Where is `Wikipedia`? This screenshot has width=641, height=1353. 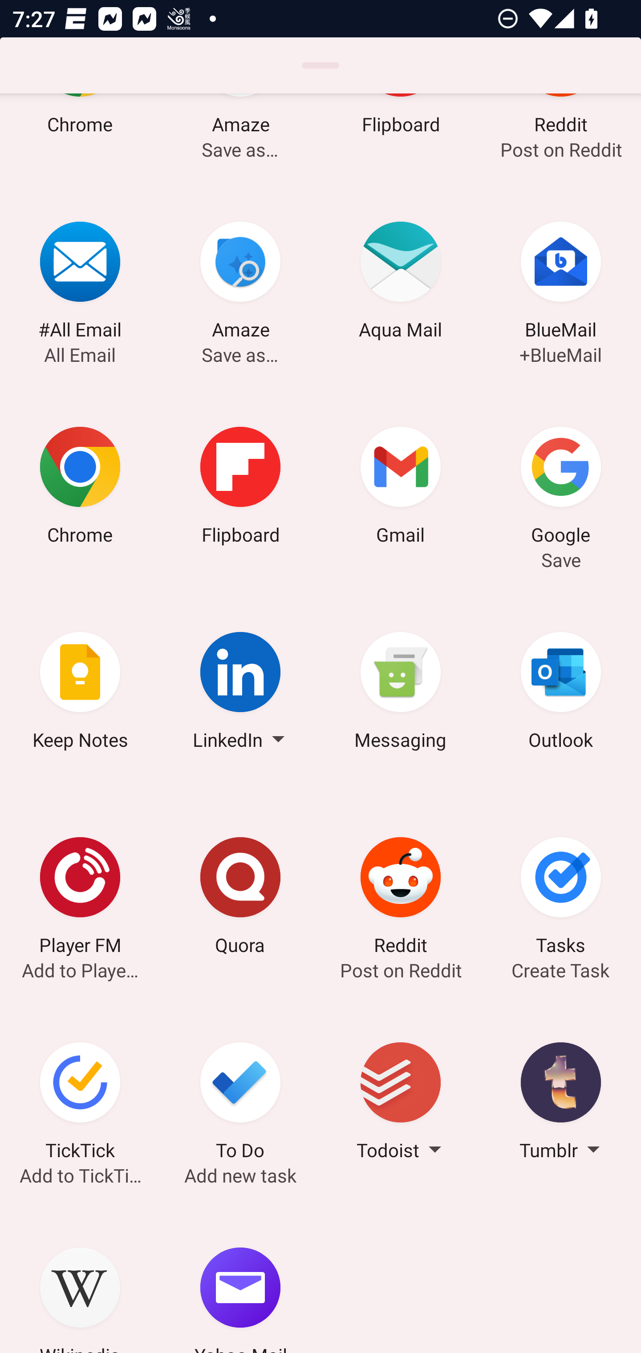
Wikipedia is located at coordinates (80, 1280).